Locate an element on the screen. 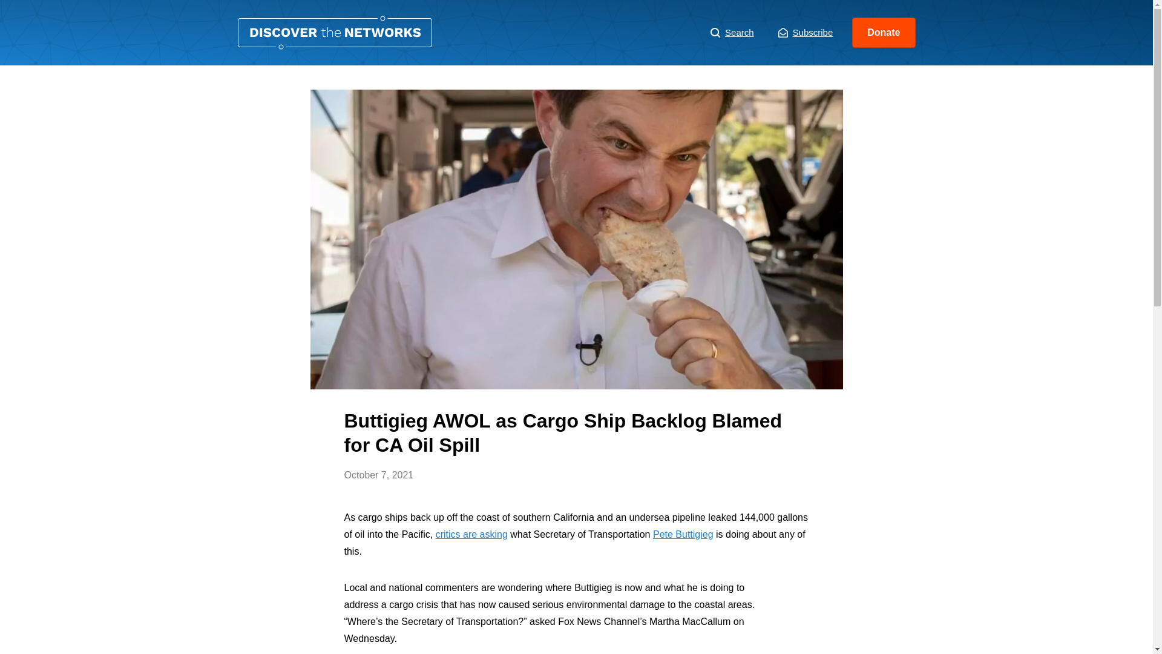  Donate is located at coordinates (884, 33).